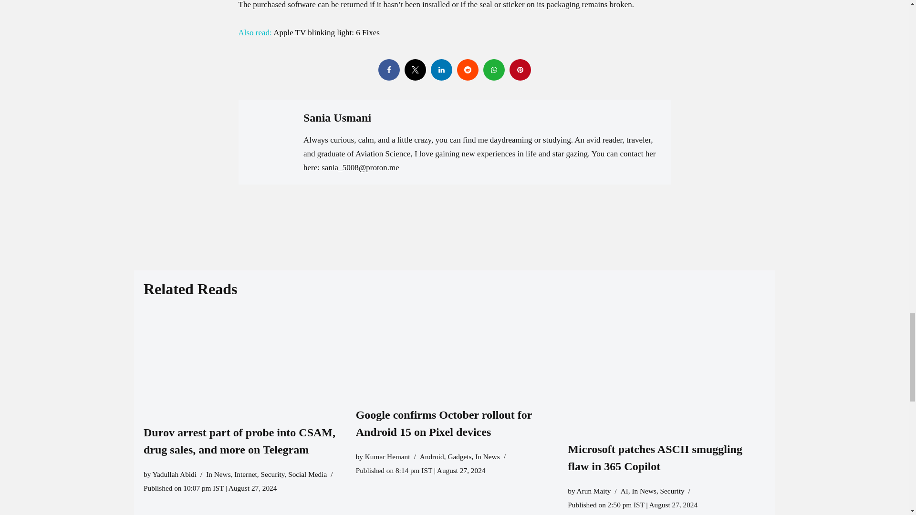 The height and width of the screenshot is (515, 916). I want to click on Whatsapp, so click(493, 70).